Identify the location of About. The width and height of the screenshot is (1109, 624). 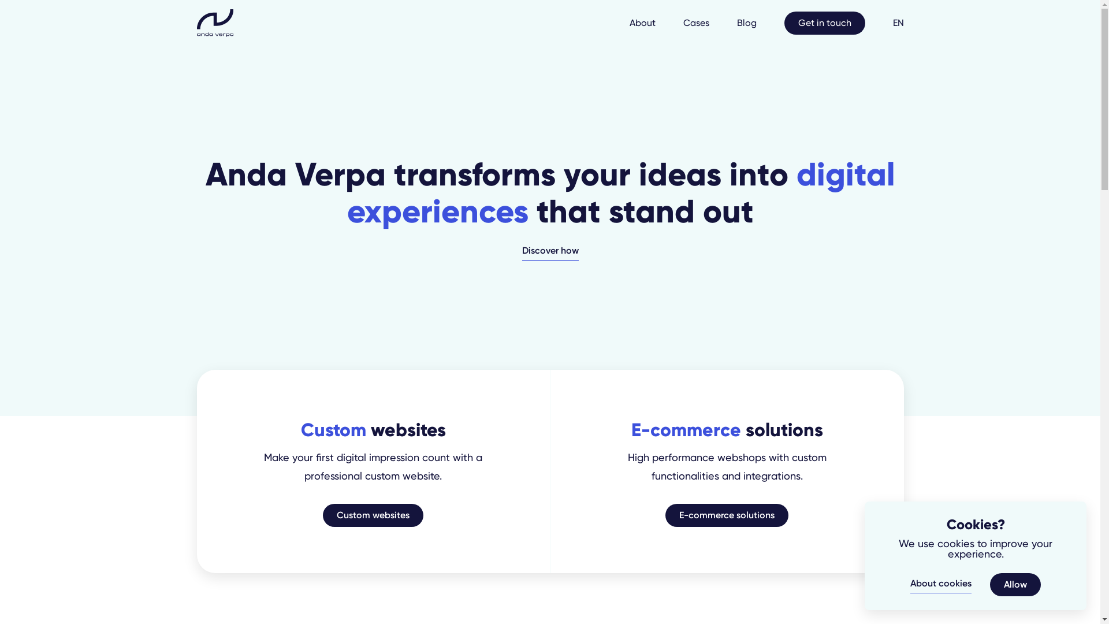
(642, 23).